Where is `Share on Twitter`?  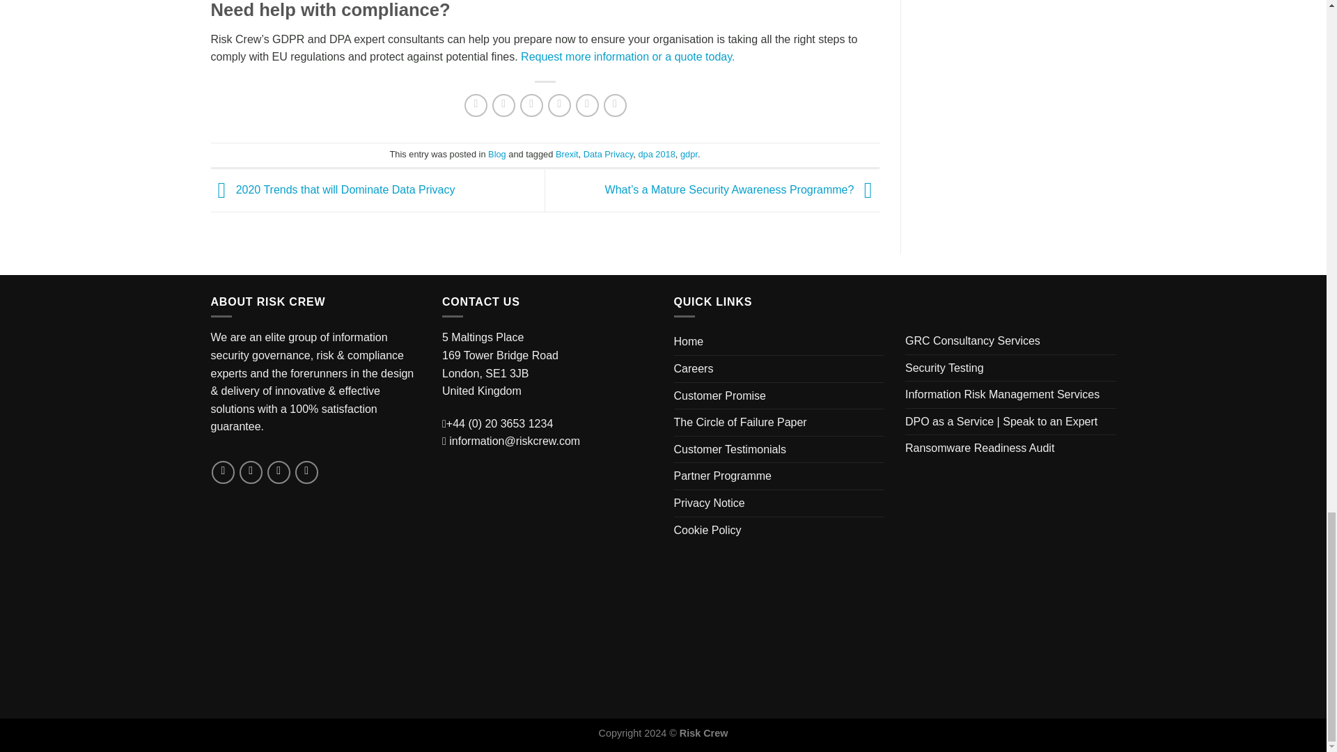
Share on Twitter is located at coordinates (503, 106).